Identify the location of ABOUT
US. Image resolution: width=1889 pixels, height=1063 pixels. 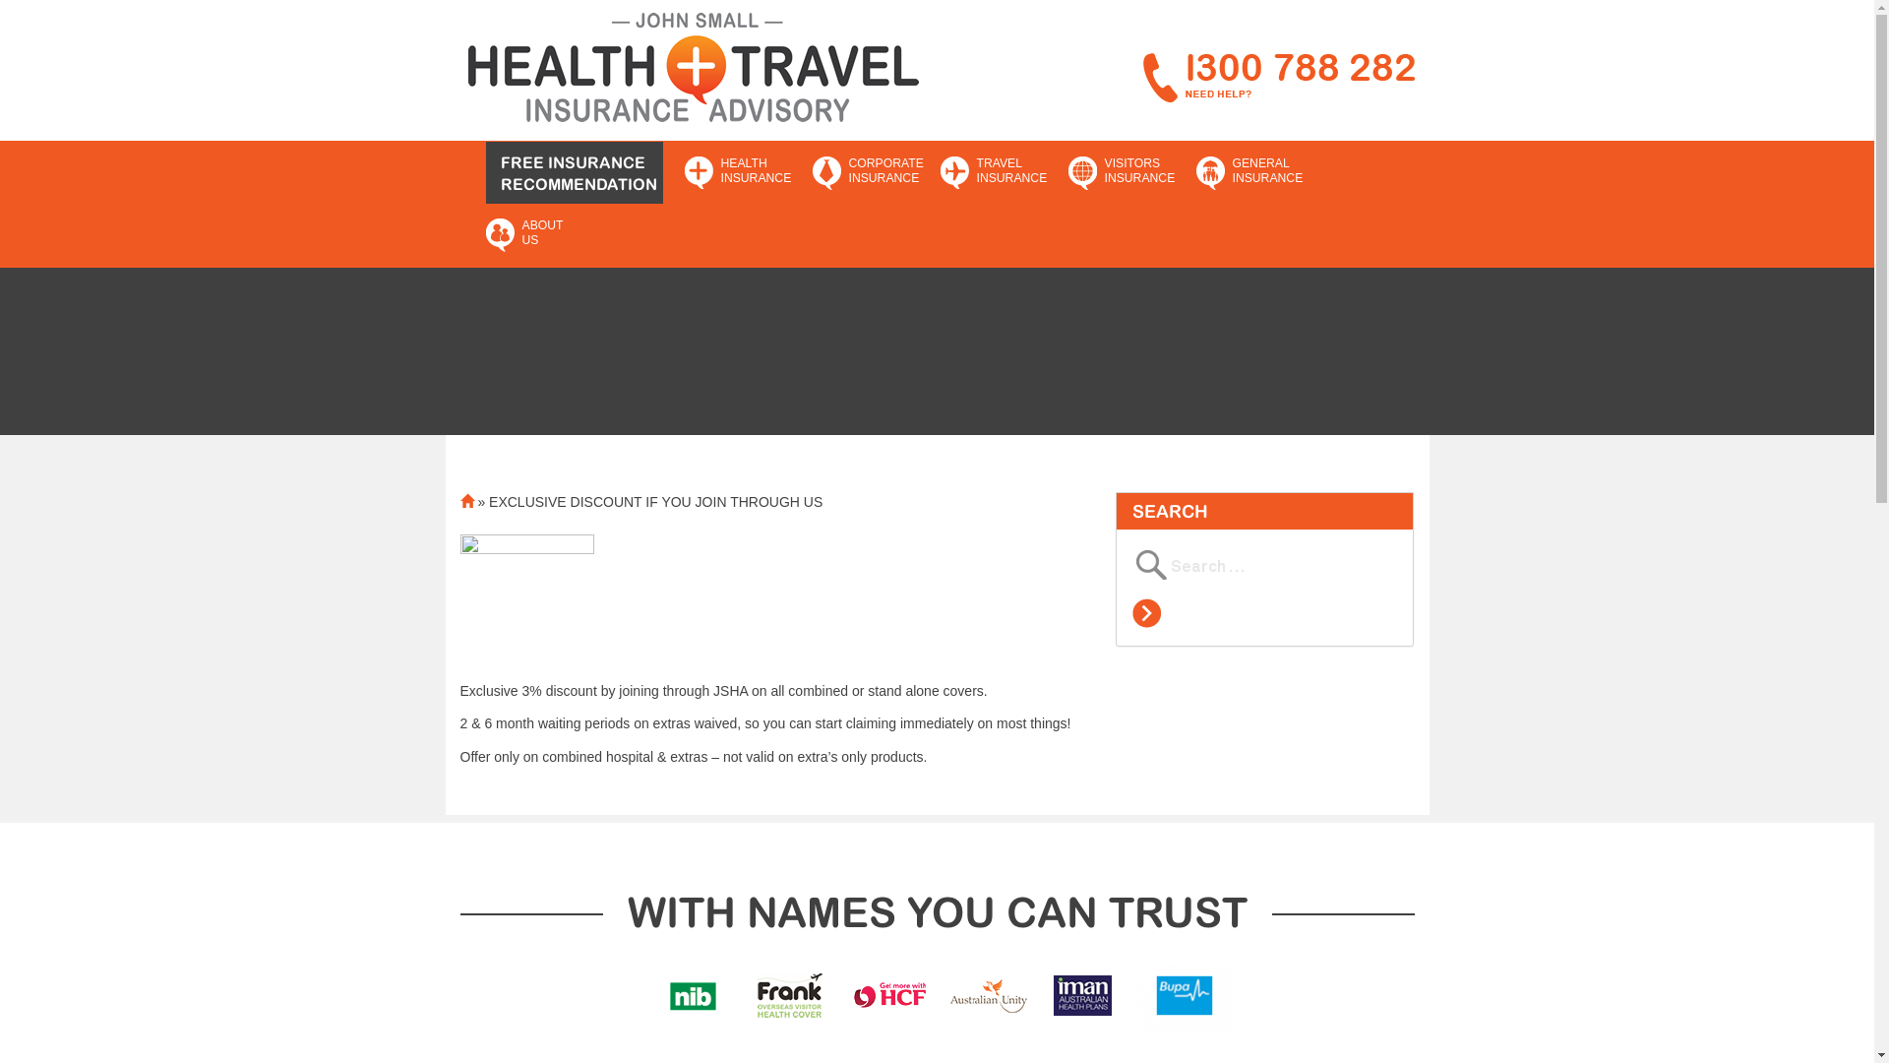
(540, 234).